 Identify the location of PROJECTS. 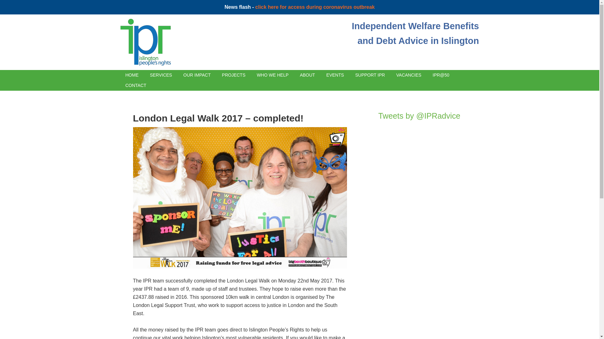
(233, 75).